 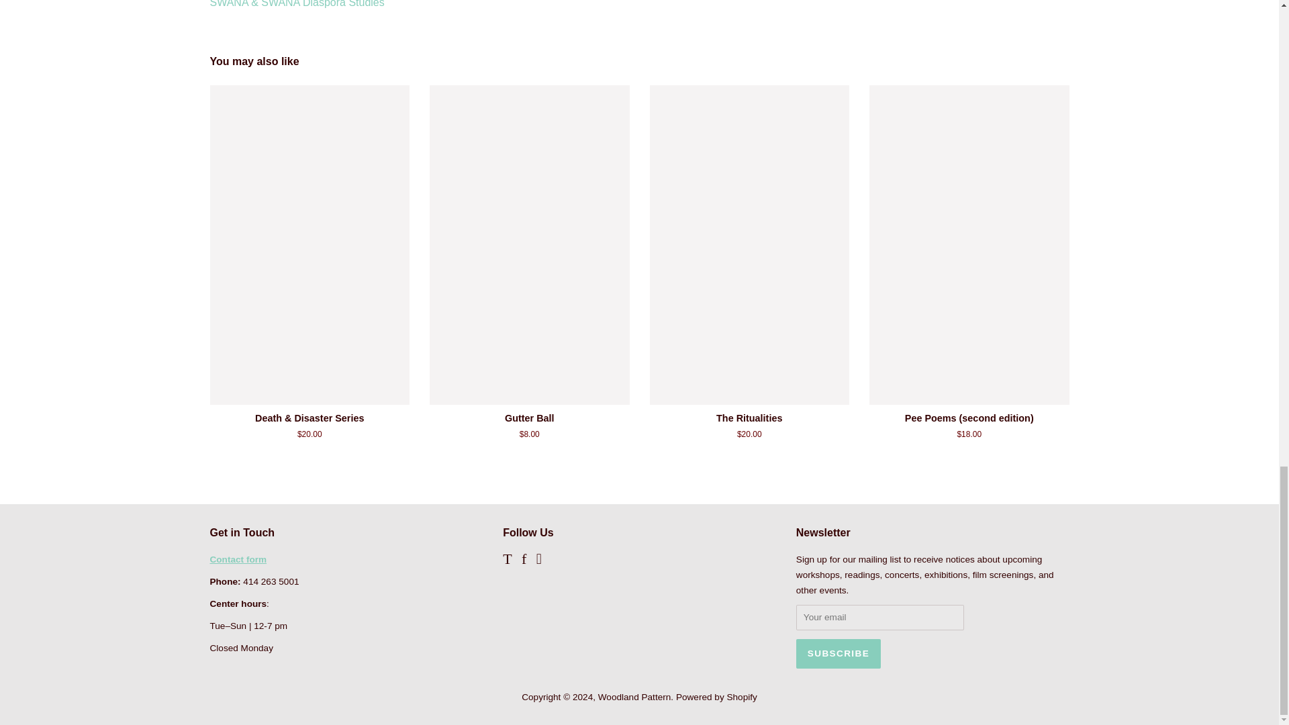 What do you see at coordinates (838, 653) in the screenshot?
I see `Subscribe` at bounding box center [838, 653].